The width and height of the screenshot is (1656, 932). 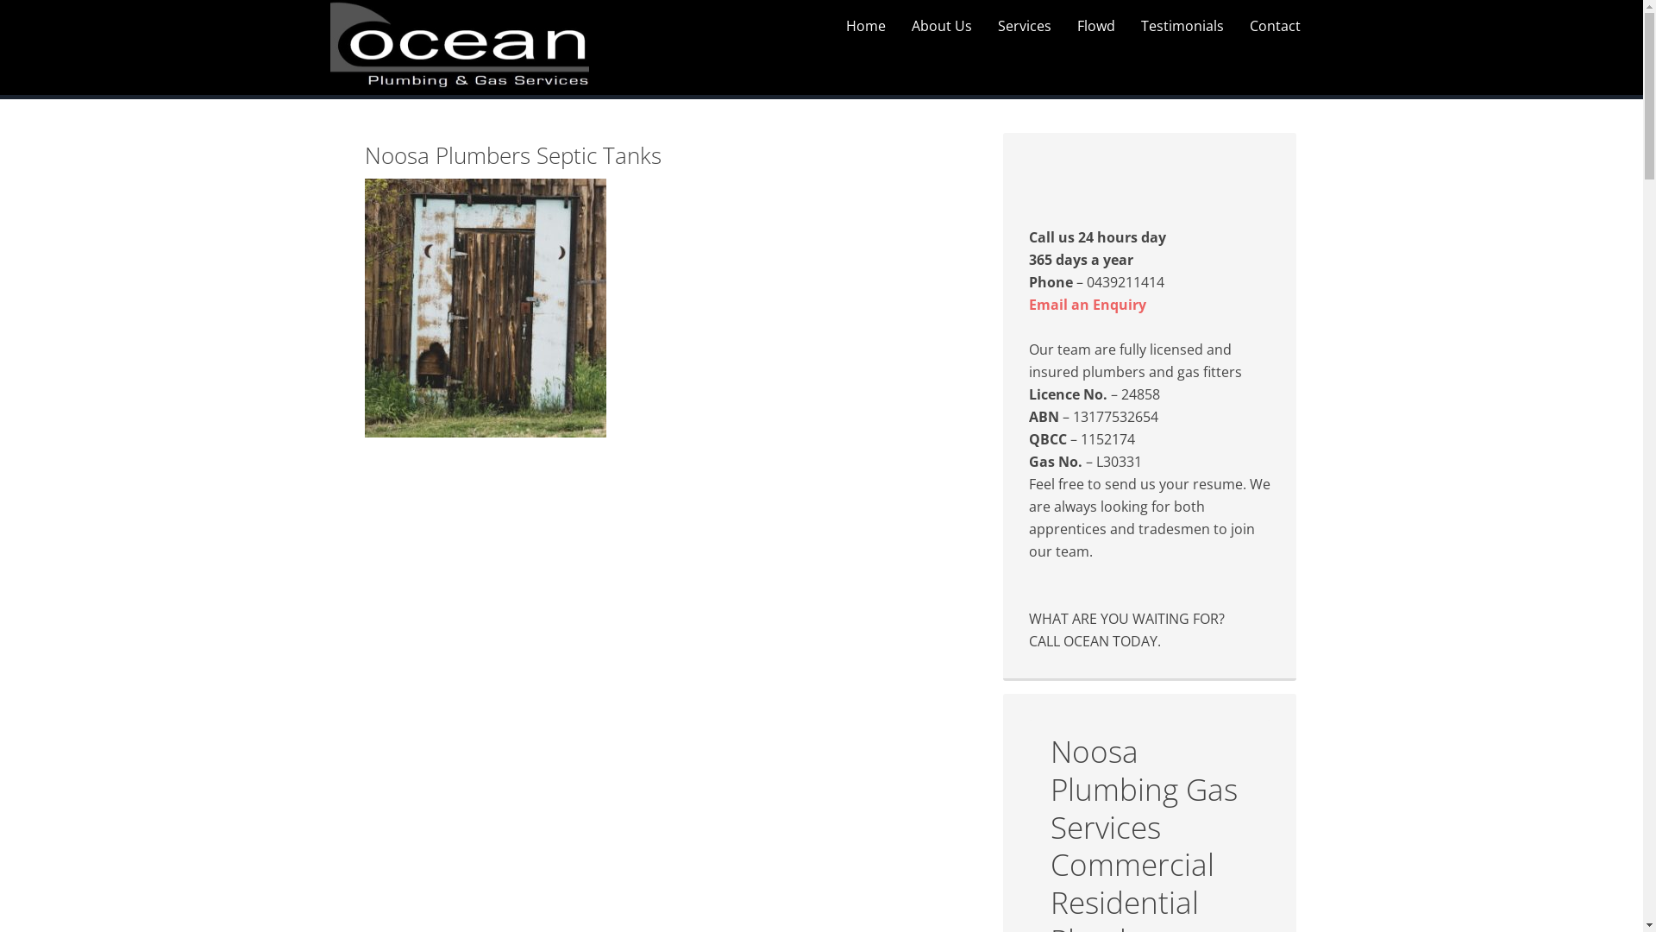 What do you see at coordinates (1275, 26) in the screenshot?
I see `Contact` at bounding box center [1275, 26].